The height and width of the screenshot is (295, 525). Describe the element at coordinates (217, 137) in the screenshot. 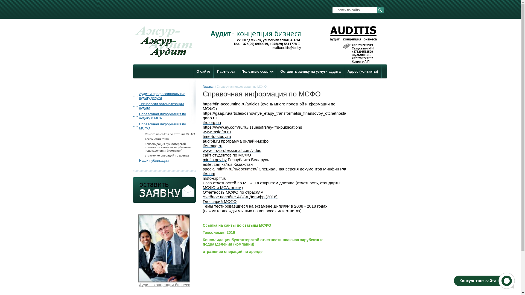

I see `time-to-study.ru` at that location.